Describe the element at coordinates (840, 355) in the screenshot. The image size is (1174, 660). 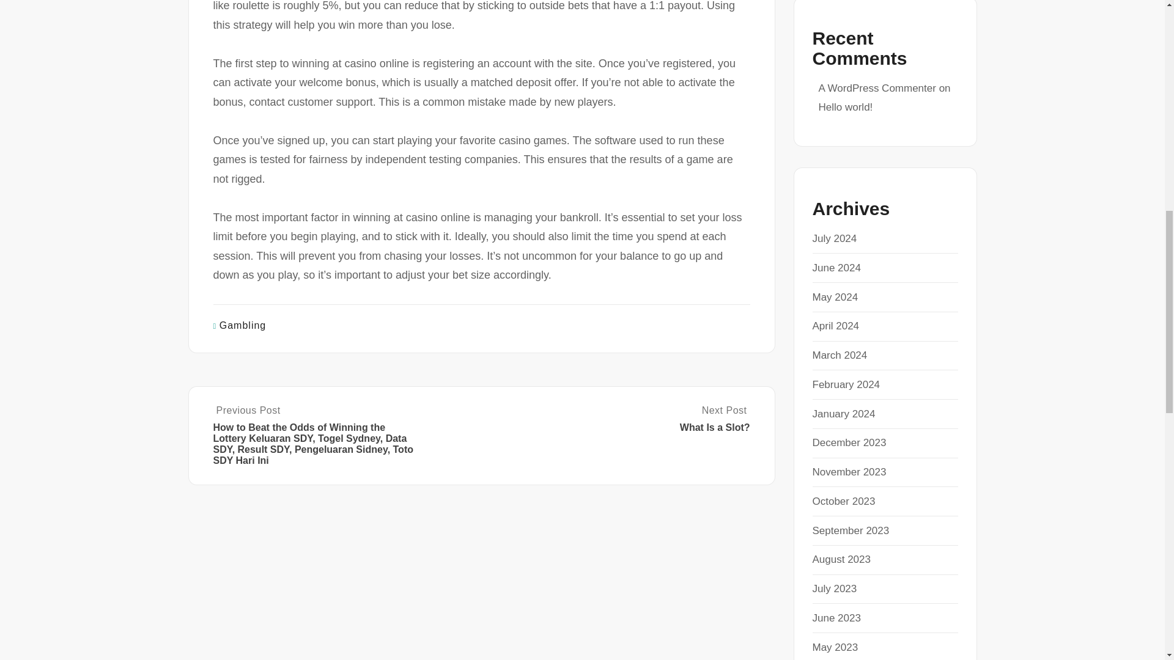
I see `March 2024` at that location.